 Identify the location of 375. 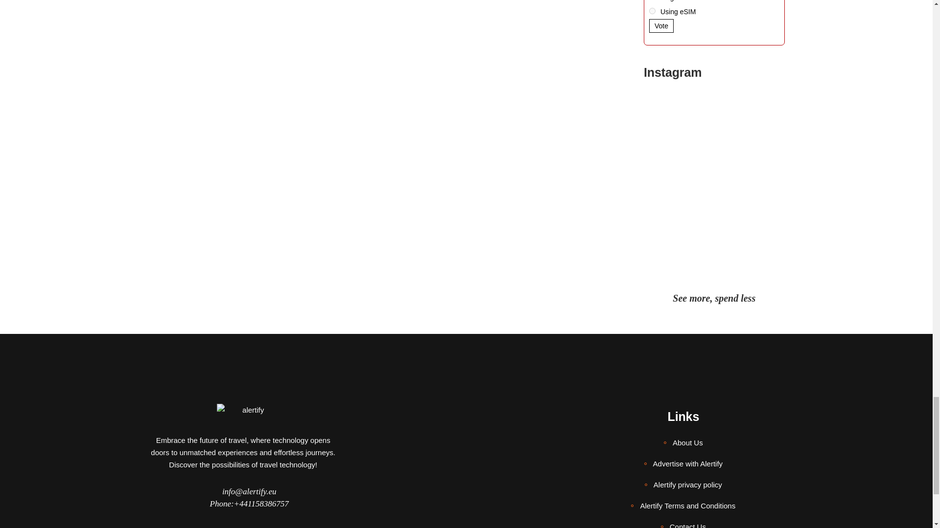
(652, 11).